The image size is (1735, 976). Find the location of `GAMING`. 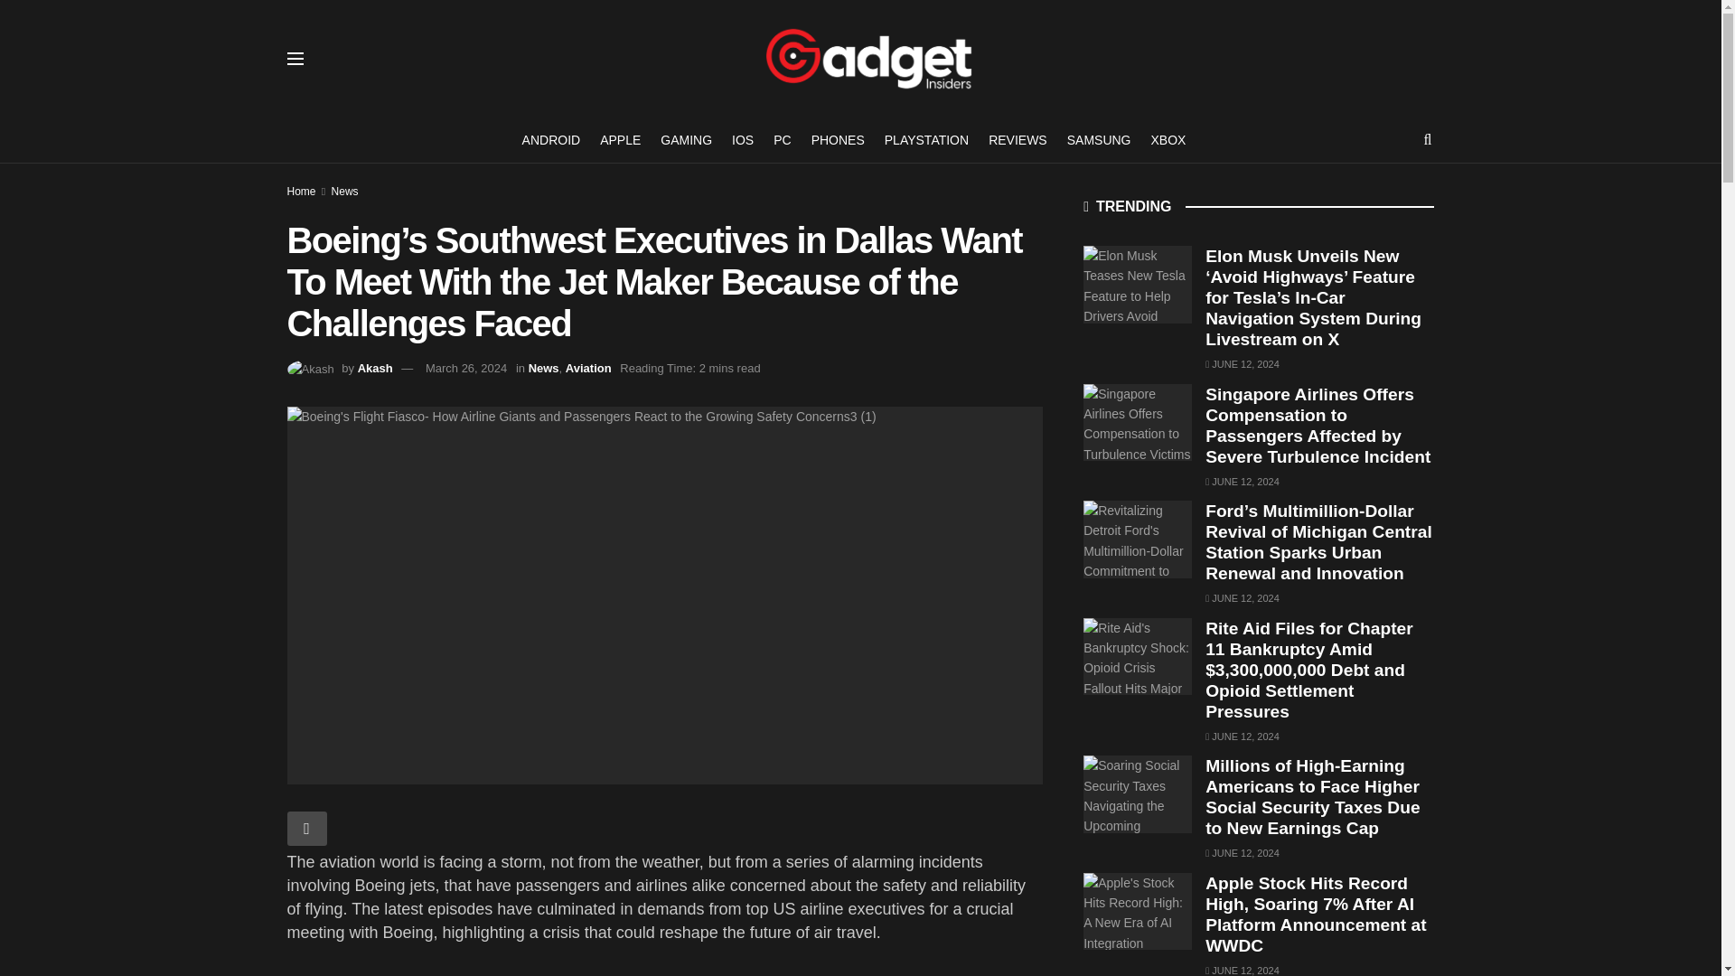

GAMING is located at coordinates (686, 139).